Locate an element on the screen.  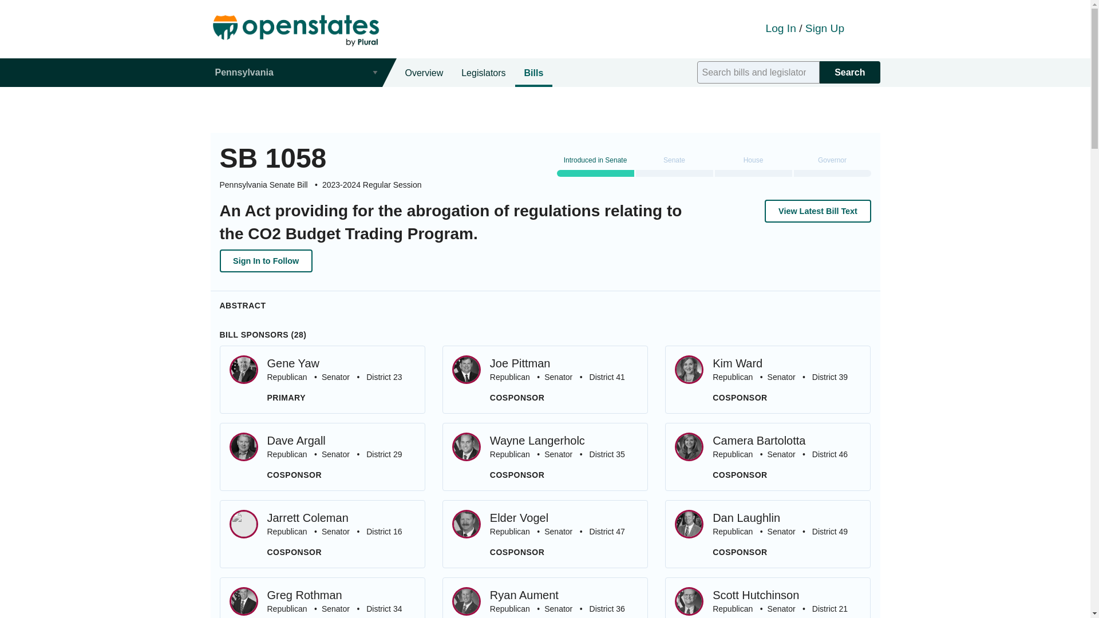
Sign Up is located at coordinates (266, 261).